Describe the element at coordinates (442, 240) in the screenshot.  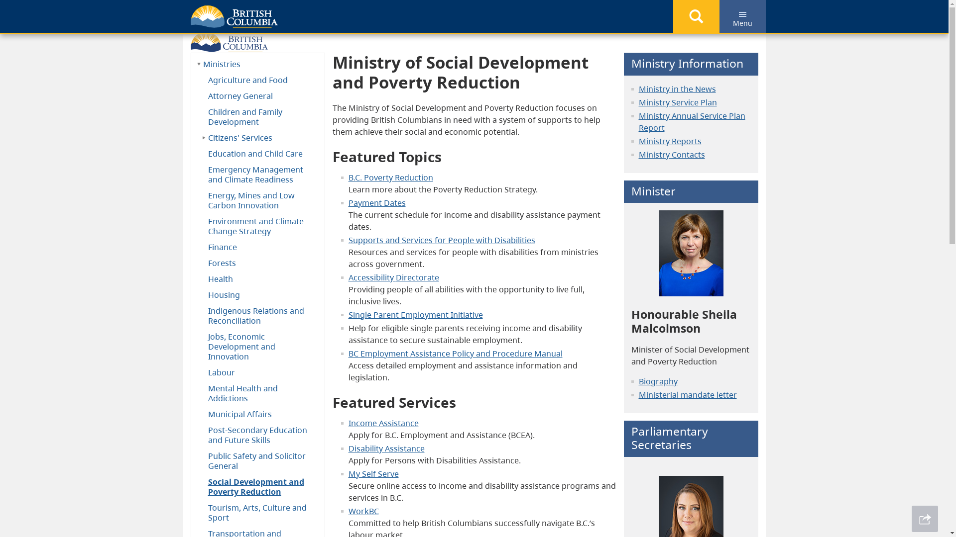
I see `Supports and Services for People with Disabilities` at that location.